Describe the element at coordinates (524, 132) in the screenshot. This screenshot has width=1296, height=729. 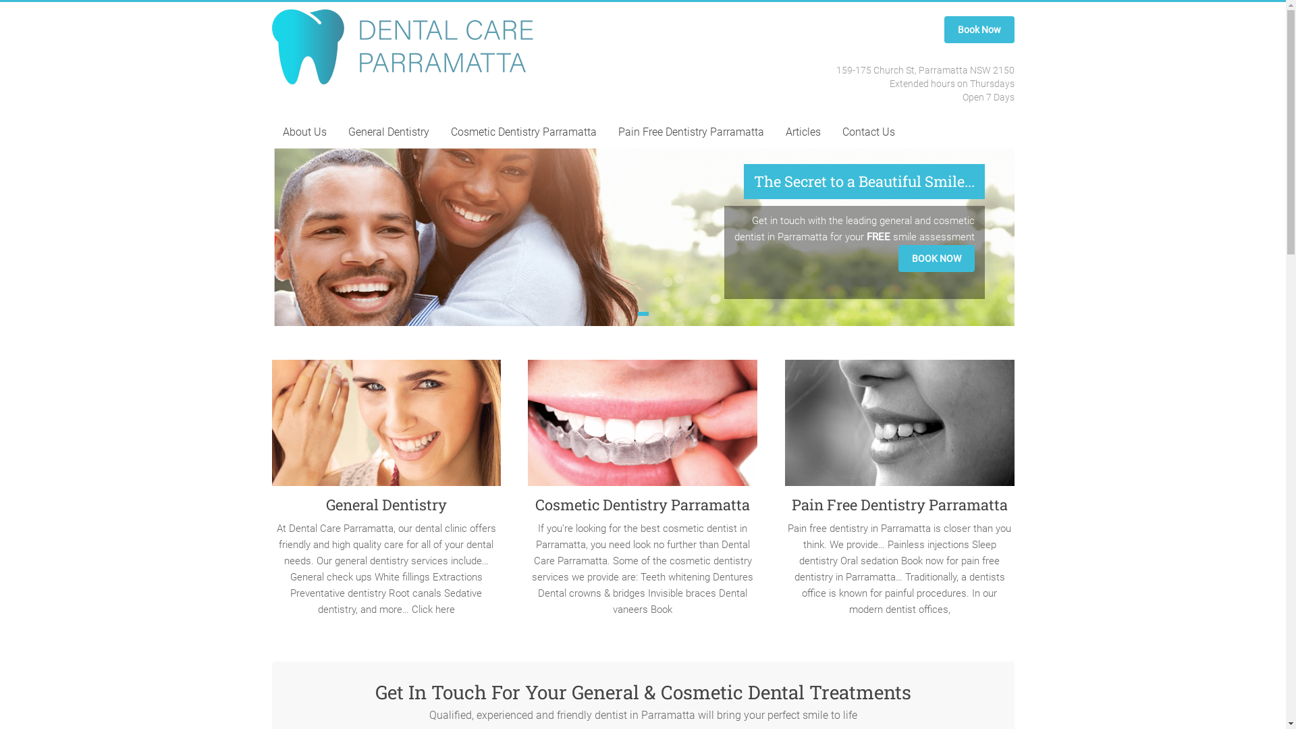
I see `Cosmetic Dentistry Parramatta` at that location.